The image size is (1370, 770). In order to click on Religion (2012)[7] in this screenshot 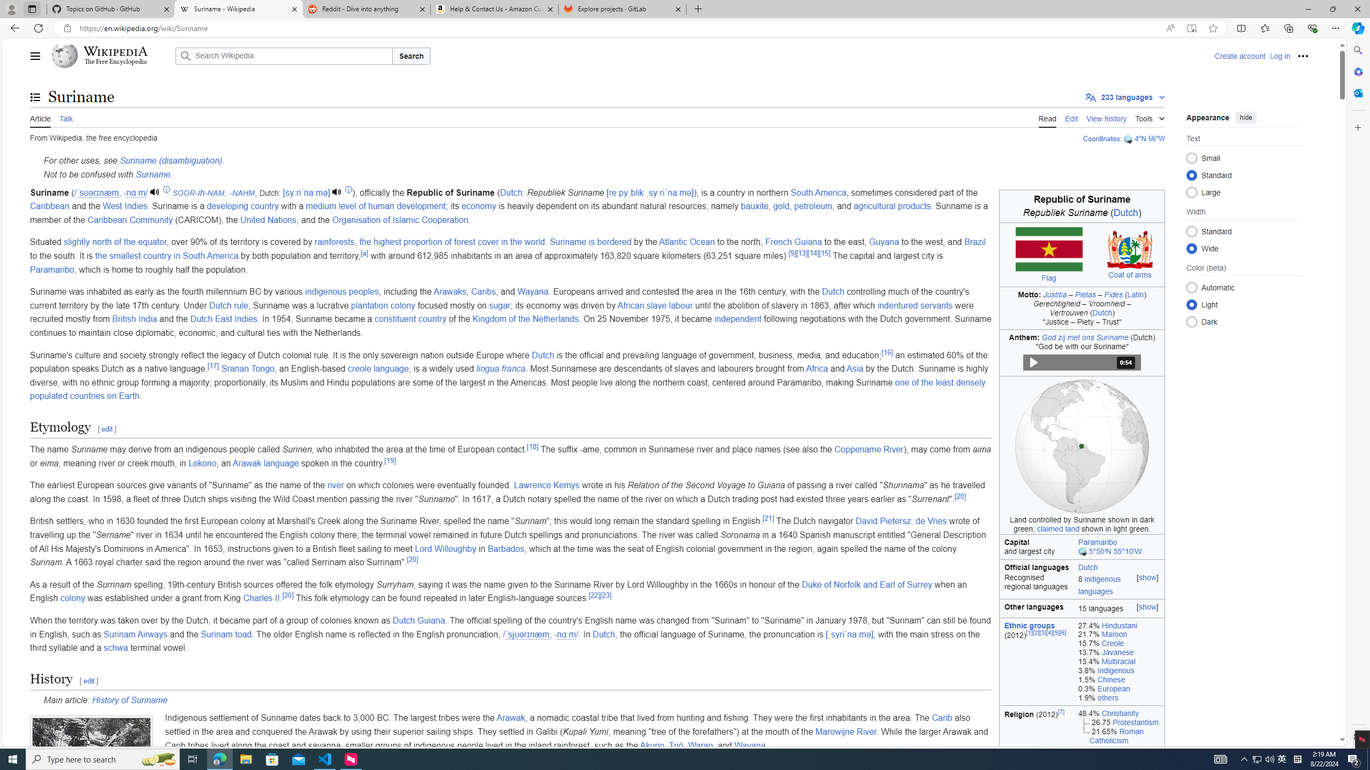, I will do `click(1036, 795)`.